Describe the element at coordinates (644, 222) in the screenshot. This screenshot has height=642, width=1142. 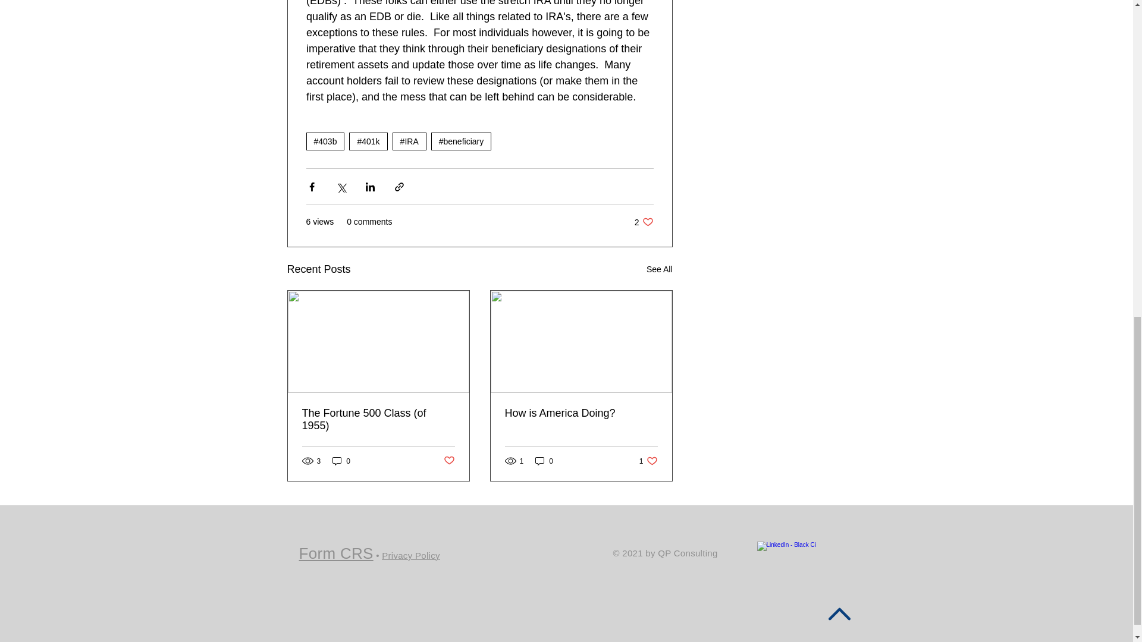
I see `Form CRS` at that location.